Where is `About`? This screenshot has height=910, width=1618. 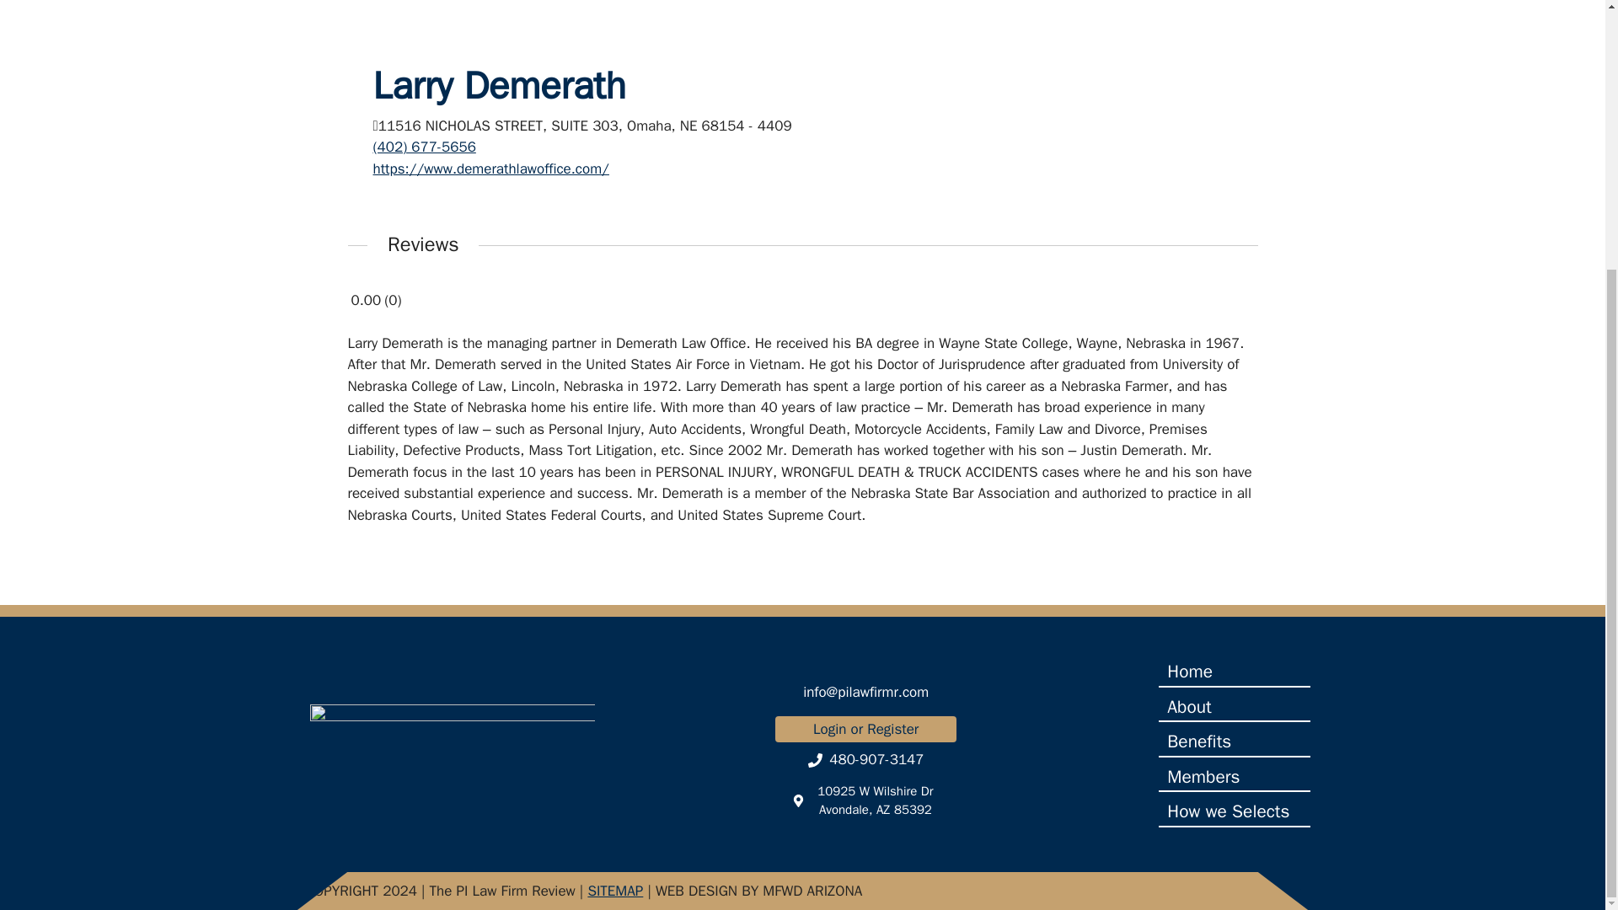 About is located at coordinates (1234, 708).